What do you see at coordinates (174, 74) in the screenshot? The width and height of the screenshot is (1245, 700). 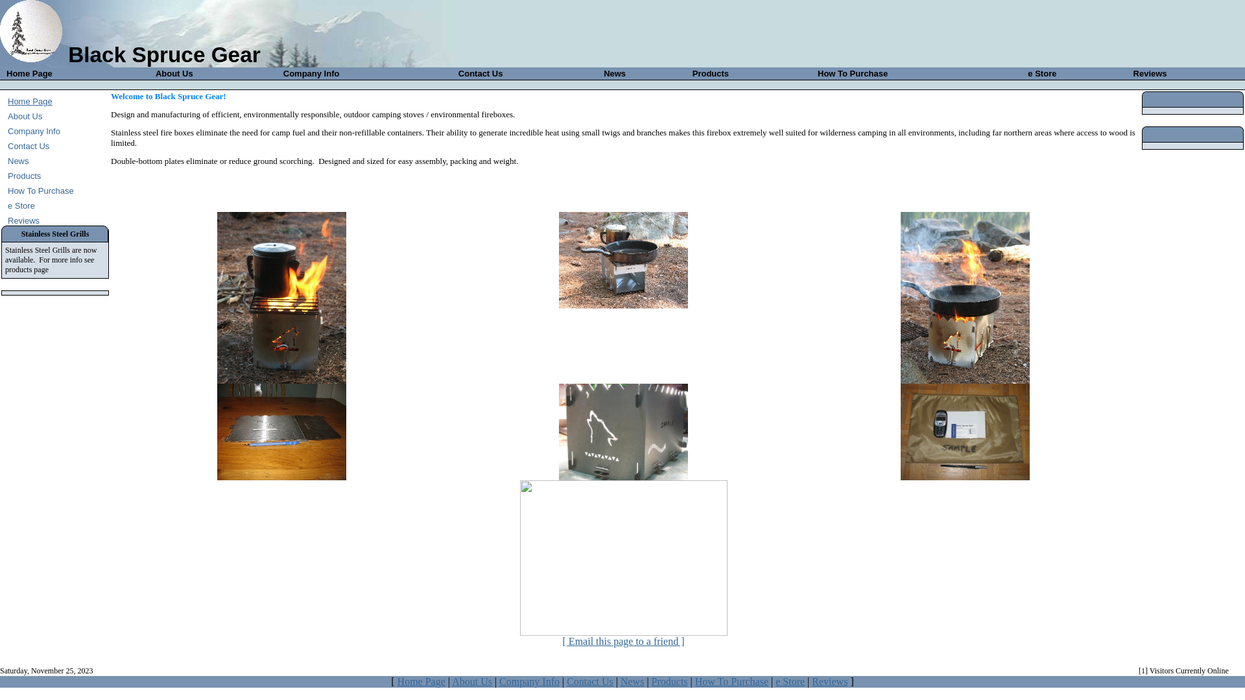 I see `About Us` at bounding box center [174, 74].